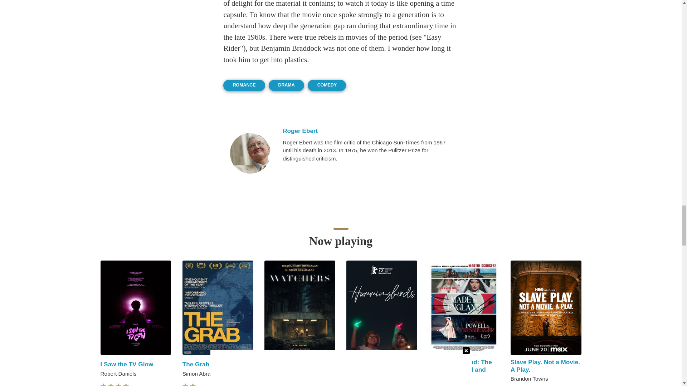 The image size is (687, 386). Describe the element at coordinates (127, 364) in the screenshot. I see `I Saw the TV Glow` at that location.